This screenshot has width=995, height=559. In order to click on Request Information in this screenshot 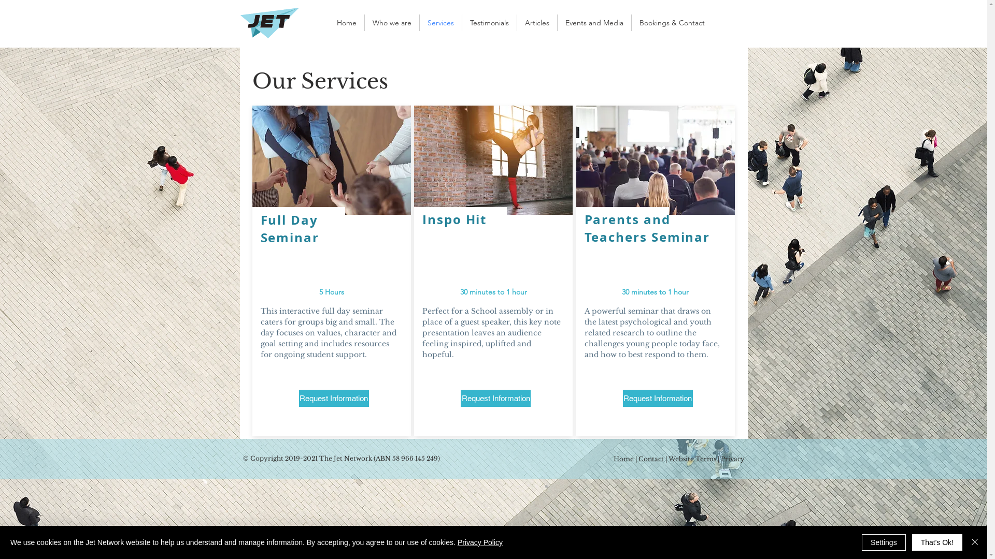, I will do `click(658, 399)`.